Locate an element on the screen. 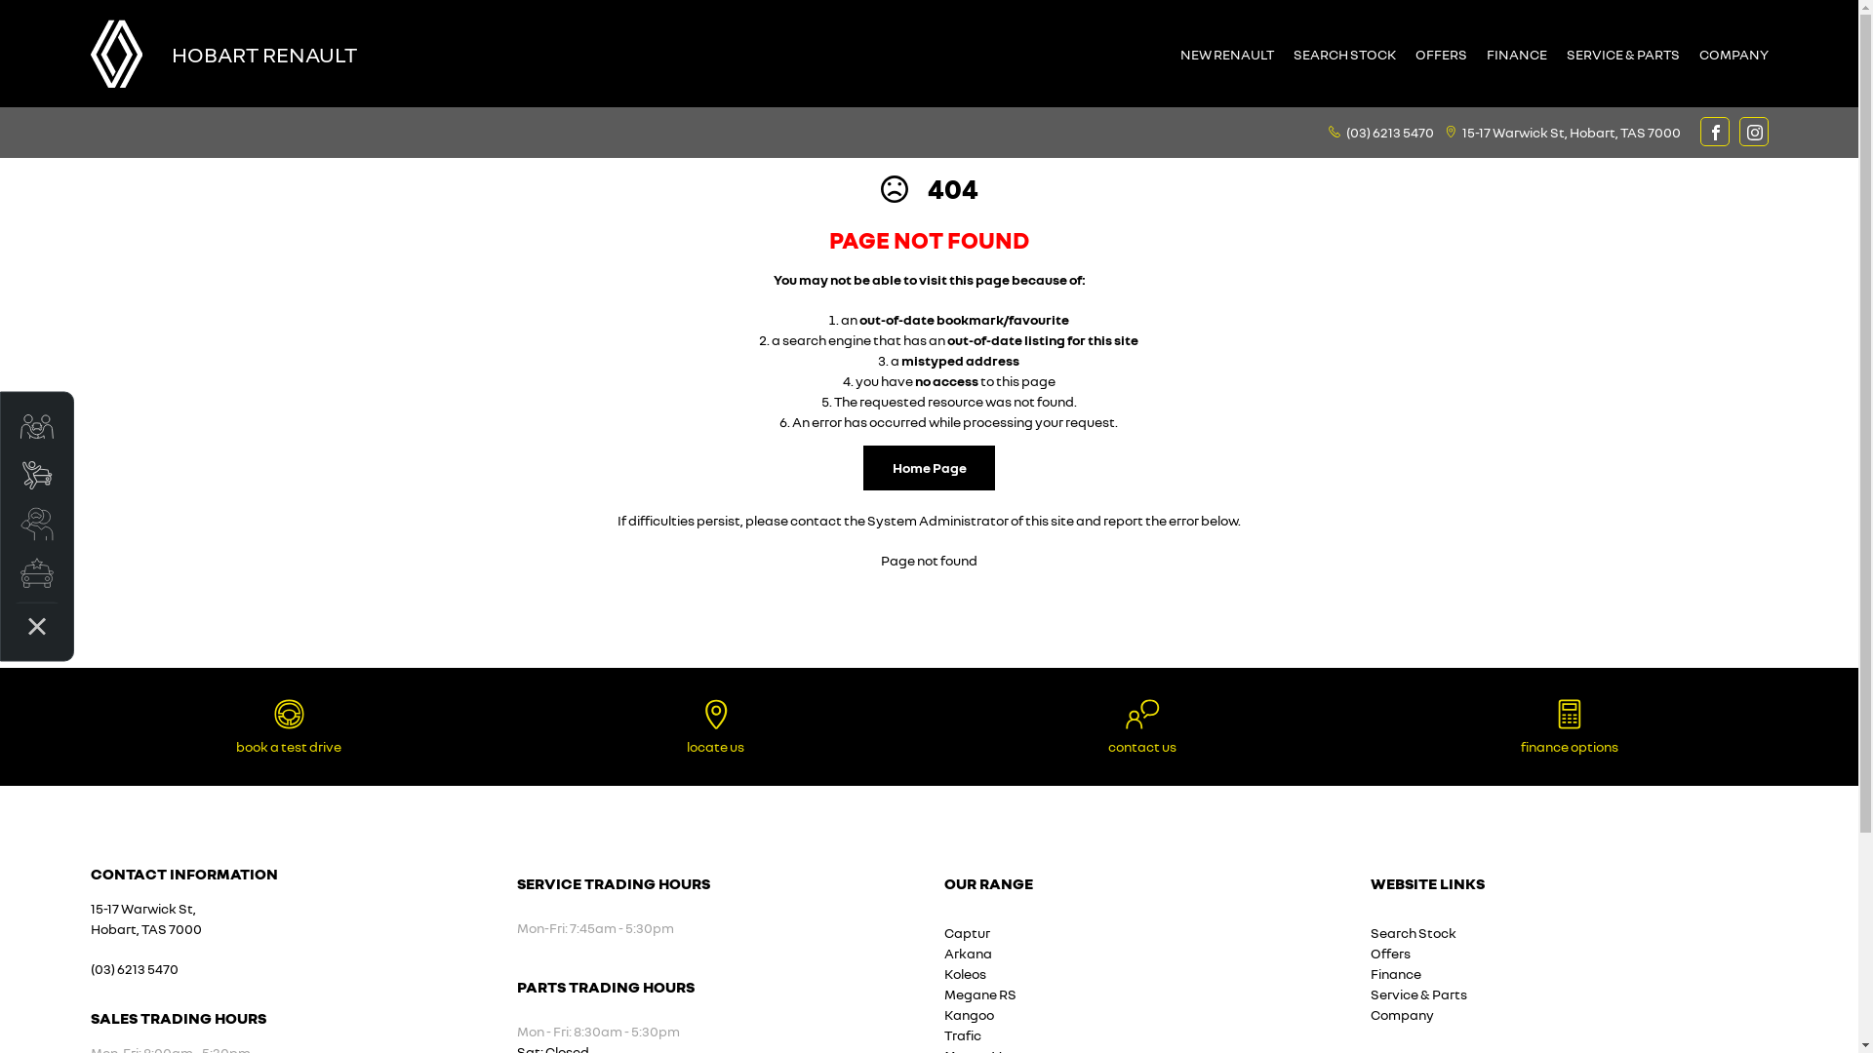  (03) 6213 5470 is located at coordinates (1390, 131).